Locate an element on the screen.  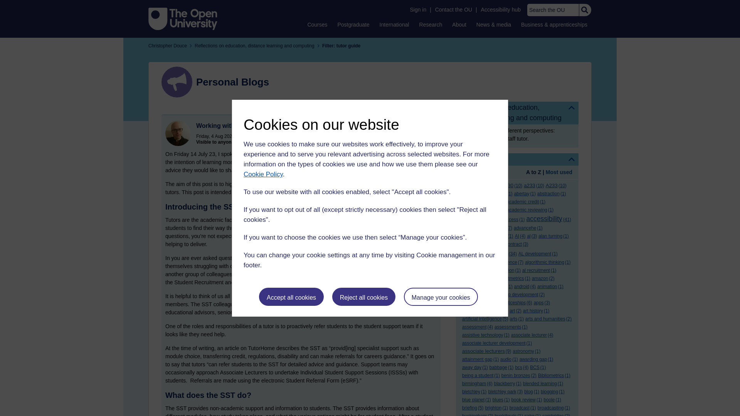
Manage your cookies is located at coordinates (441, 297).